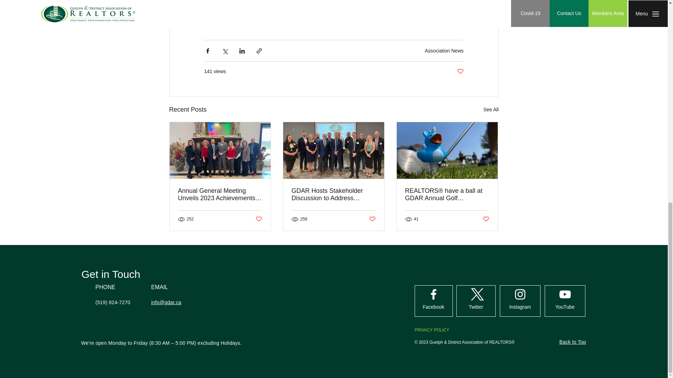 This screenshot has height=378, width=673. What do you see at coordinates (372, 219) in the screenshot?
I see `Post not marked as liked` at bounding box center [372, 219].